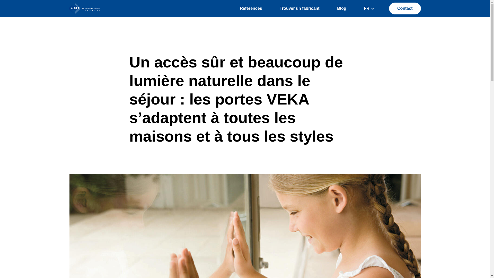  Describe the element at coordinates (299, 8) in the screenshot. I see `Trouver un fabricant` at that location.